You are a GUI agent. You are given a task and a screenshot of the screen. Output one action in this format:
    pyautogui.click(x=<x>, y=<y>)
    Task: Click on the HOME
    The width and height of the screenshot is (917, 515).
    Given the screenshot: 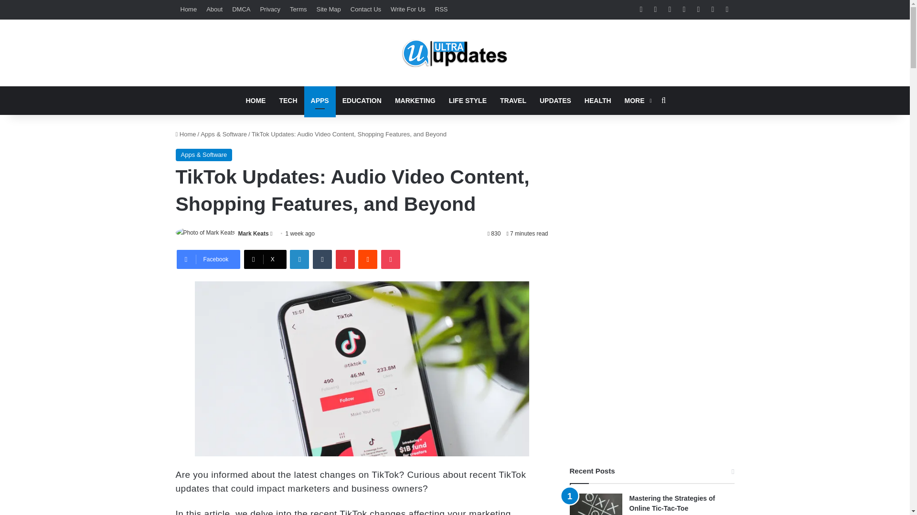 What is the action you would take?
    pyautogui.click(x=255, y=100)
    